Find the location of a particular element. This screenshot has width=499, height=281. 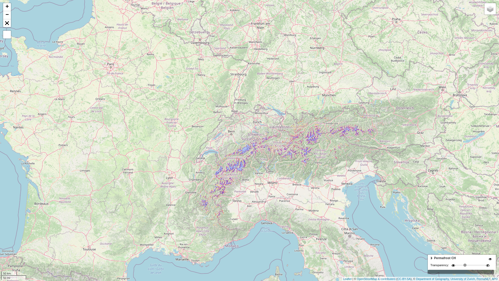

Department of Geography, University of Zurich is located at coordinates (445, 279).